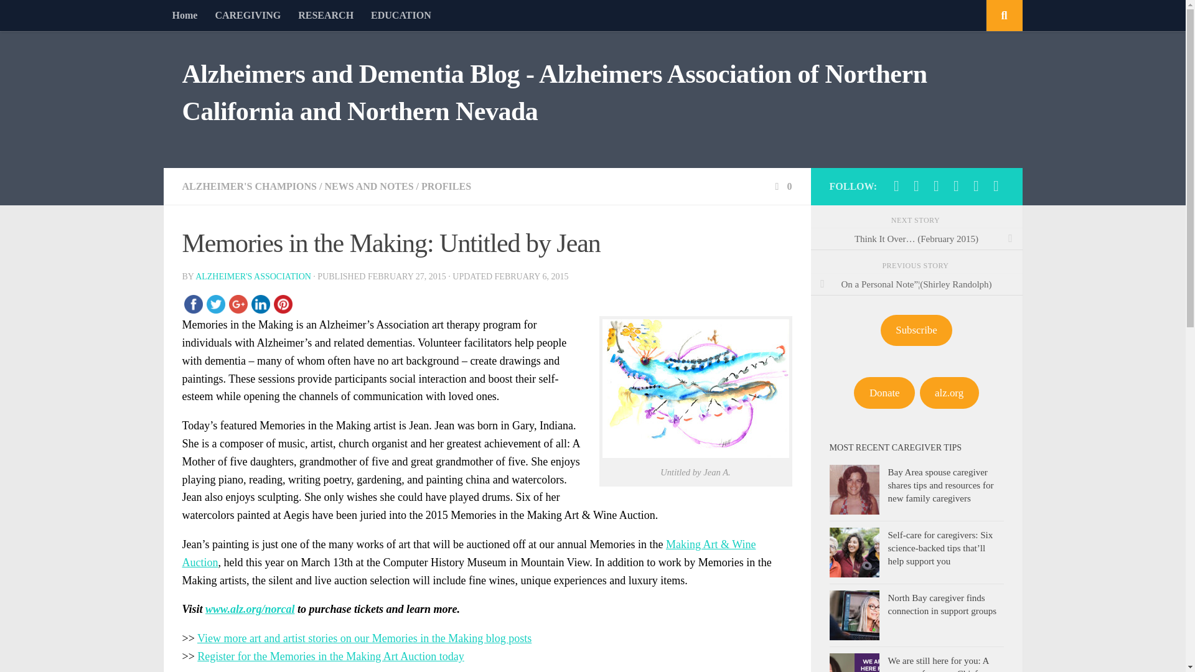 The width and height of the screenshot is (1195, 672). What do you see at coordinates (193, 304) in the screenshot?
I see `facebook` at bounding box center [193, 304].